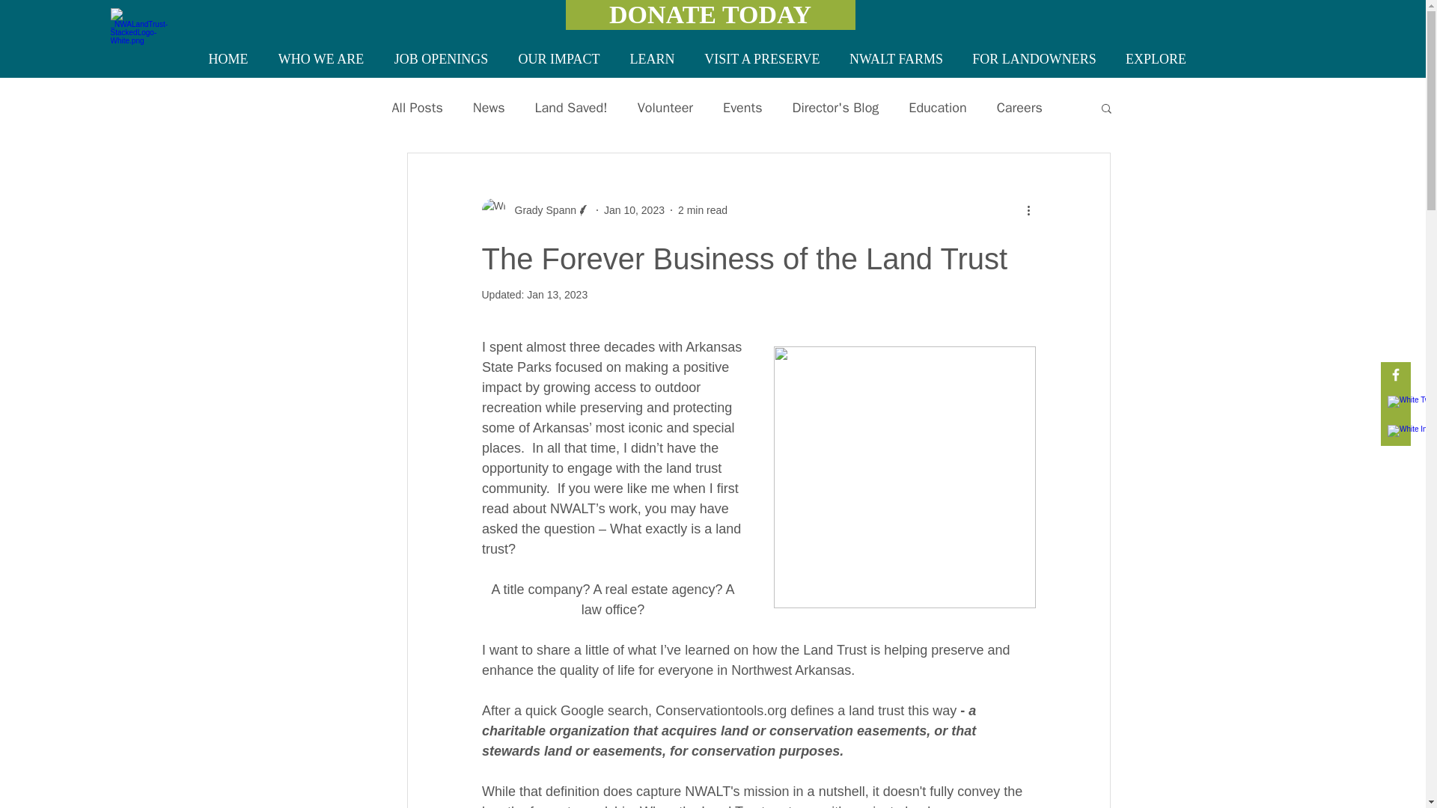 Image resolution: width=1437 pixels, height=808 pixels. Describe the element at coordinates (228, 59) in the screenshot. I see `HOME` at that location.